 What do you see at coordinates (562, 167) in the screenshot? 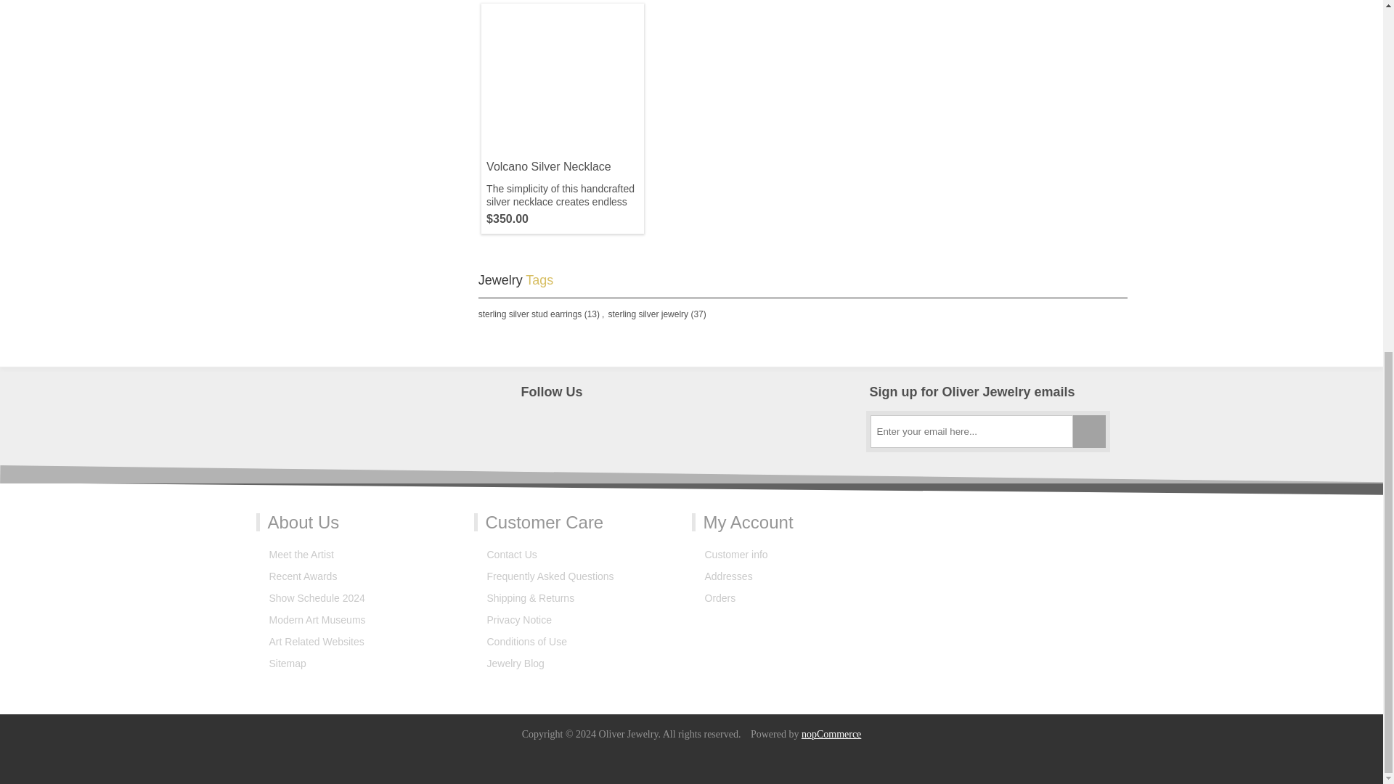
I see `Volcano Silver Necklace` at bounding box center [562, 167].